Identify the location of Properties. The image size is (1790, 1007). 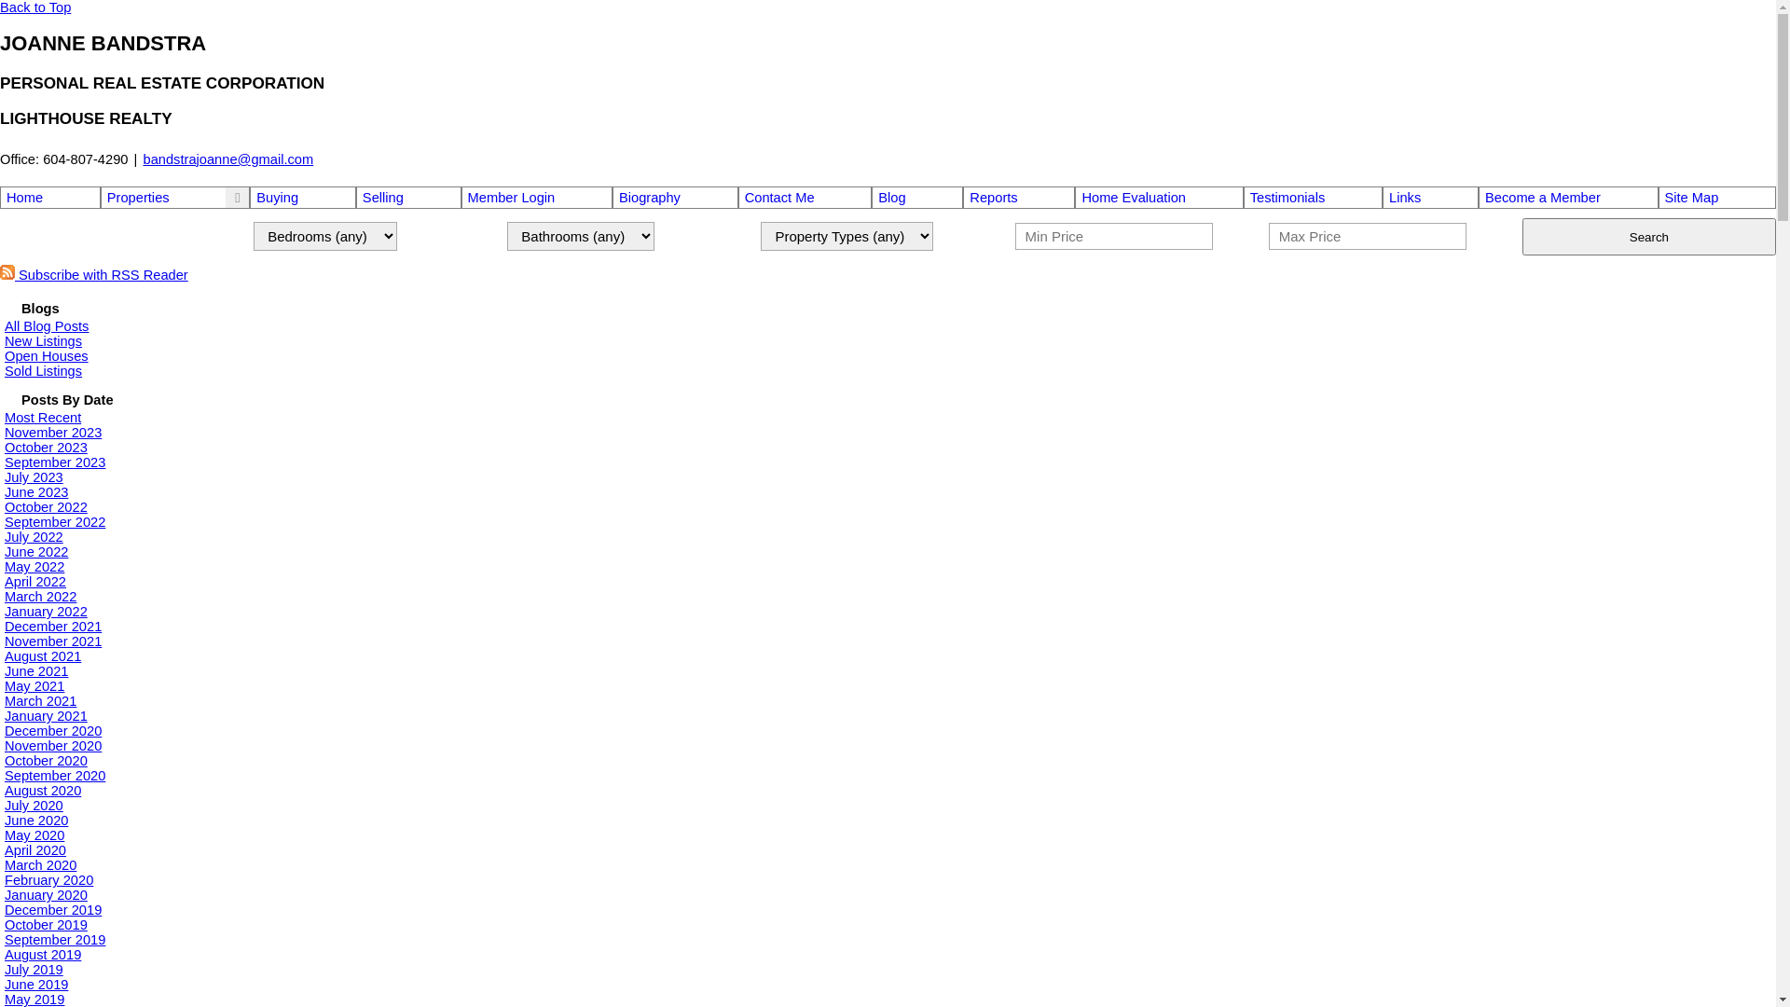
(138, 198).